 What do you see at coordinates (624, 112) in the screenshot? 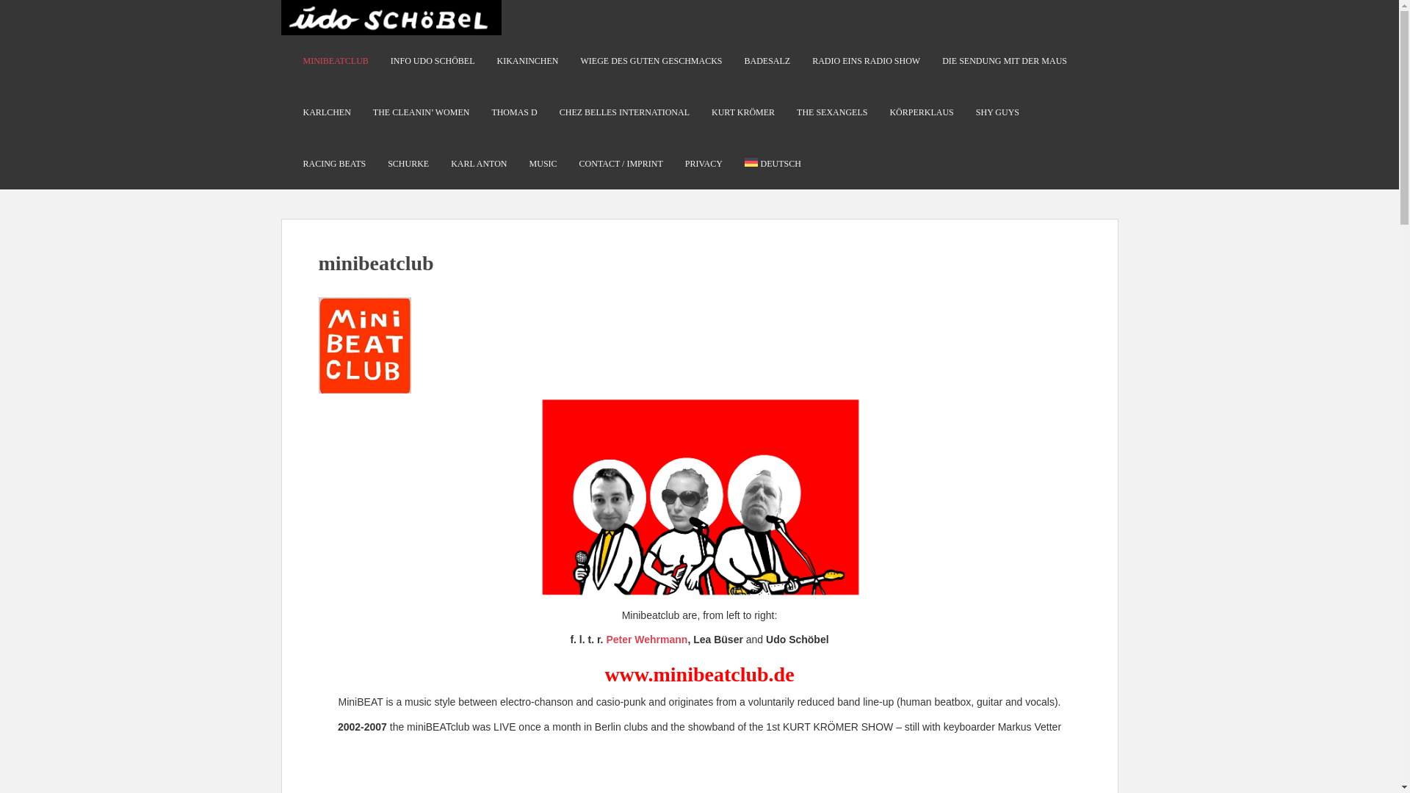
I see `CHEZ BELLES INTERNATIONAL` at bounding box center [624, 112].